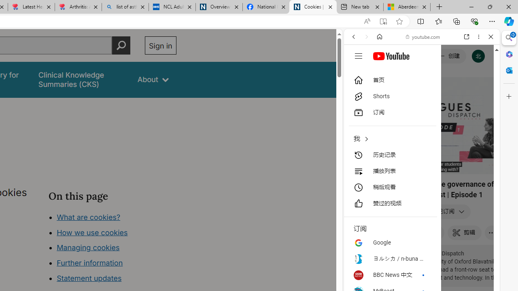  What do you see at coordinates (407, 92) in the screenshot?
I see `Search Filter, VIDEOS` at bounding box center [407, 92].